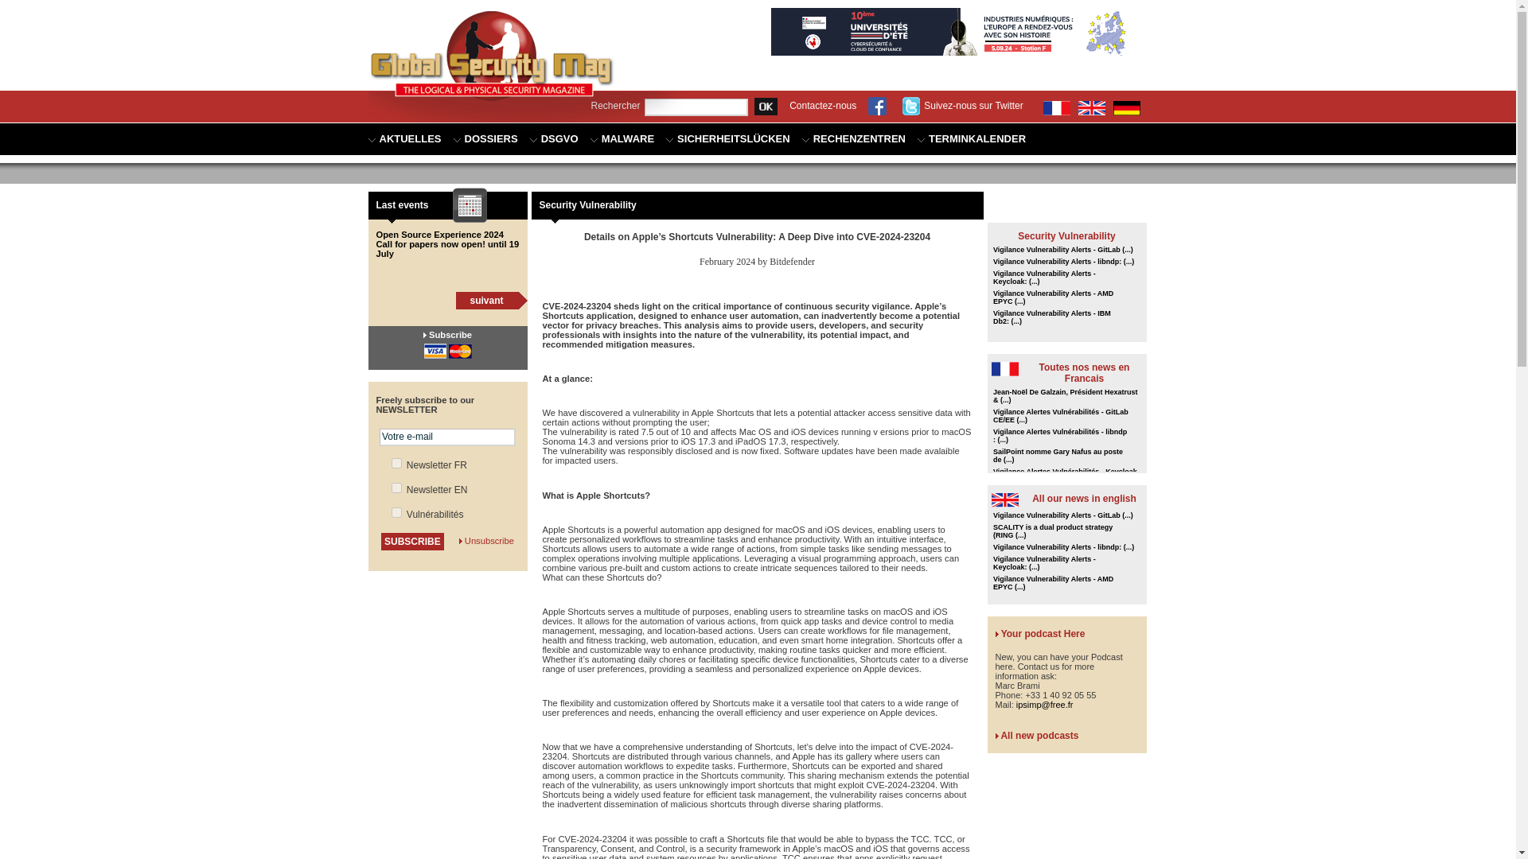  What do you see at coordinates (396, 463) in the screenshot?
I see `signup` at bounding box center [396, 463].